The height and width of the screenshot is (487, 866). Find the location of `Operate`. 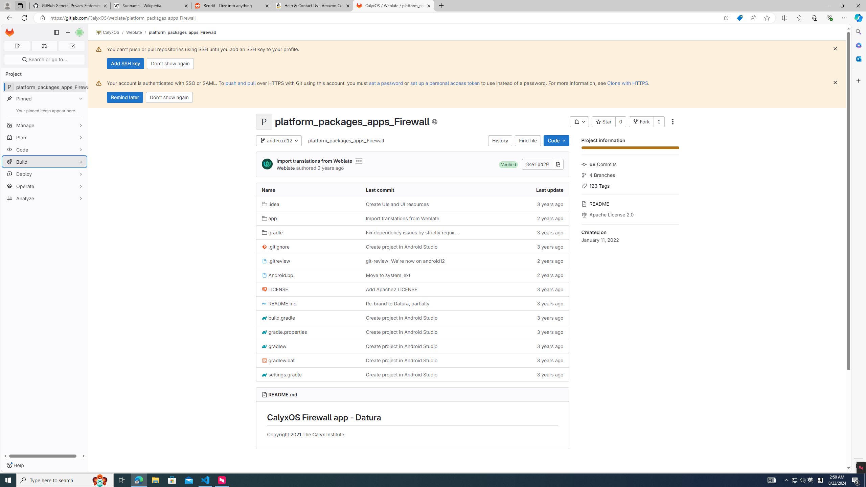

Operate is located at coordinates (45, 186).